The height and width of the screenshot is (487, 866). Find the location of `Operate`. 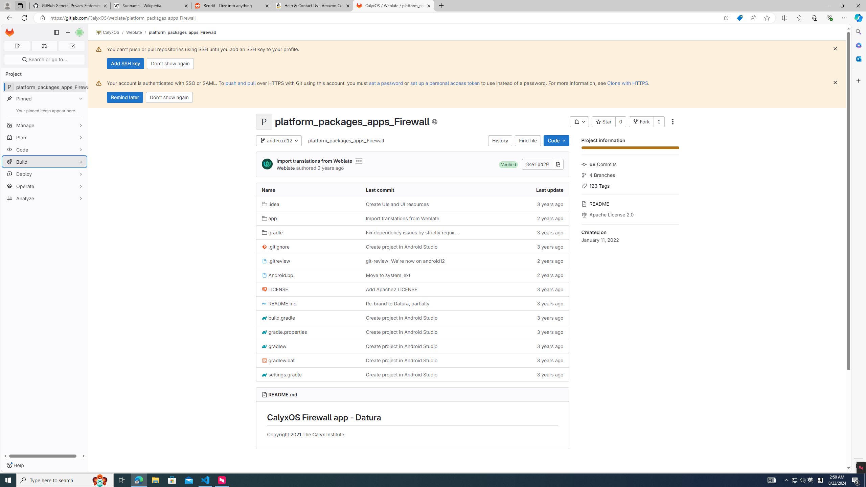

Operate is located at coordinates (45, 186).